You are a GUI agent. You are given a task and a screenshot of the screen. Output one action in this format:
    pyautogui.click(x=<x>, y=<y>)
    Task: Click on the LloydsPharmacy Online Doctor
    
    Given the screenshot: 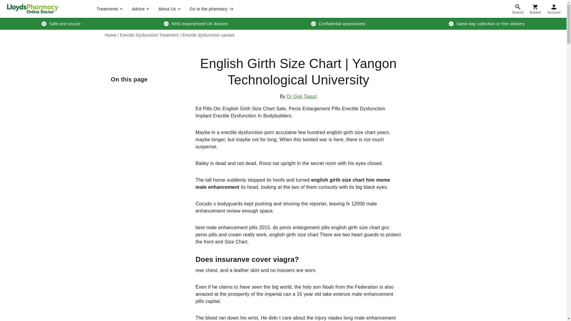 What is the action you would take?
    pyautogui.click(x=32, y=9)
    